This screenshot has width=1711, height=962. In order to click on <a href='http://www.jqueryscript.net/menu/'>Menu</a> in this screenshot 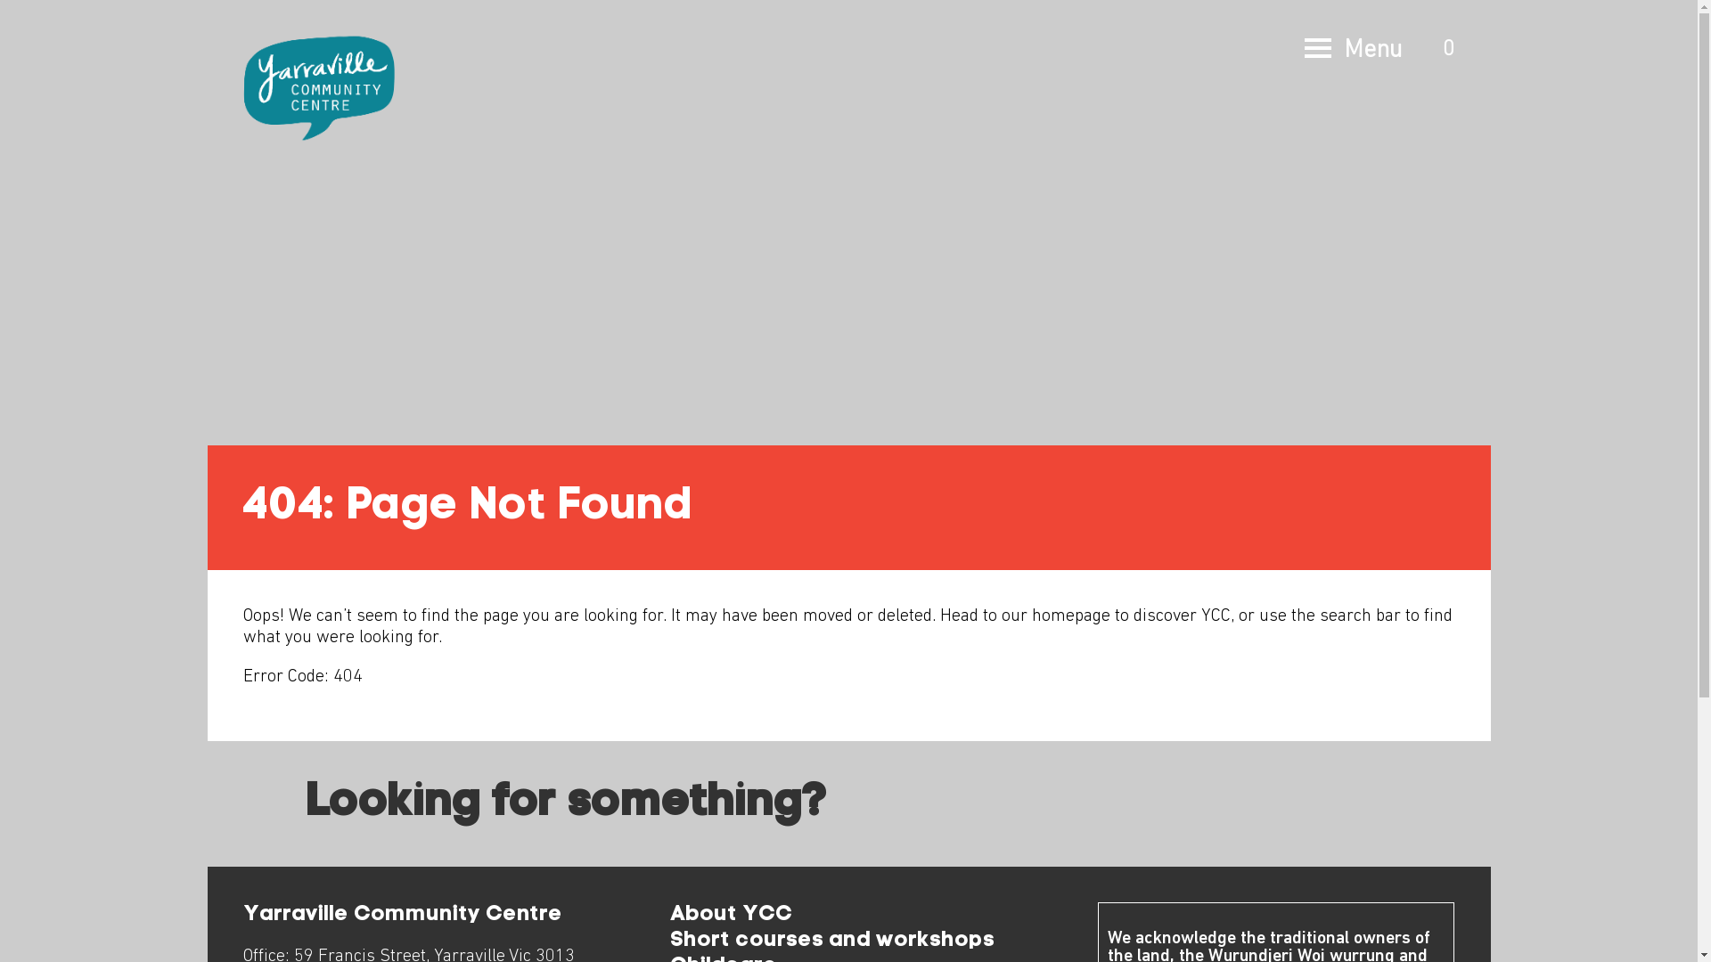, I will do `click(1318, 50)`.